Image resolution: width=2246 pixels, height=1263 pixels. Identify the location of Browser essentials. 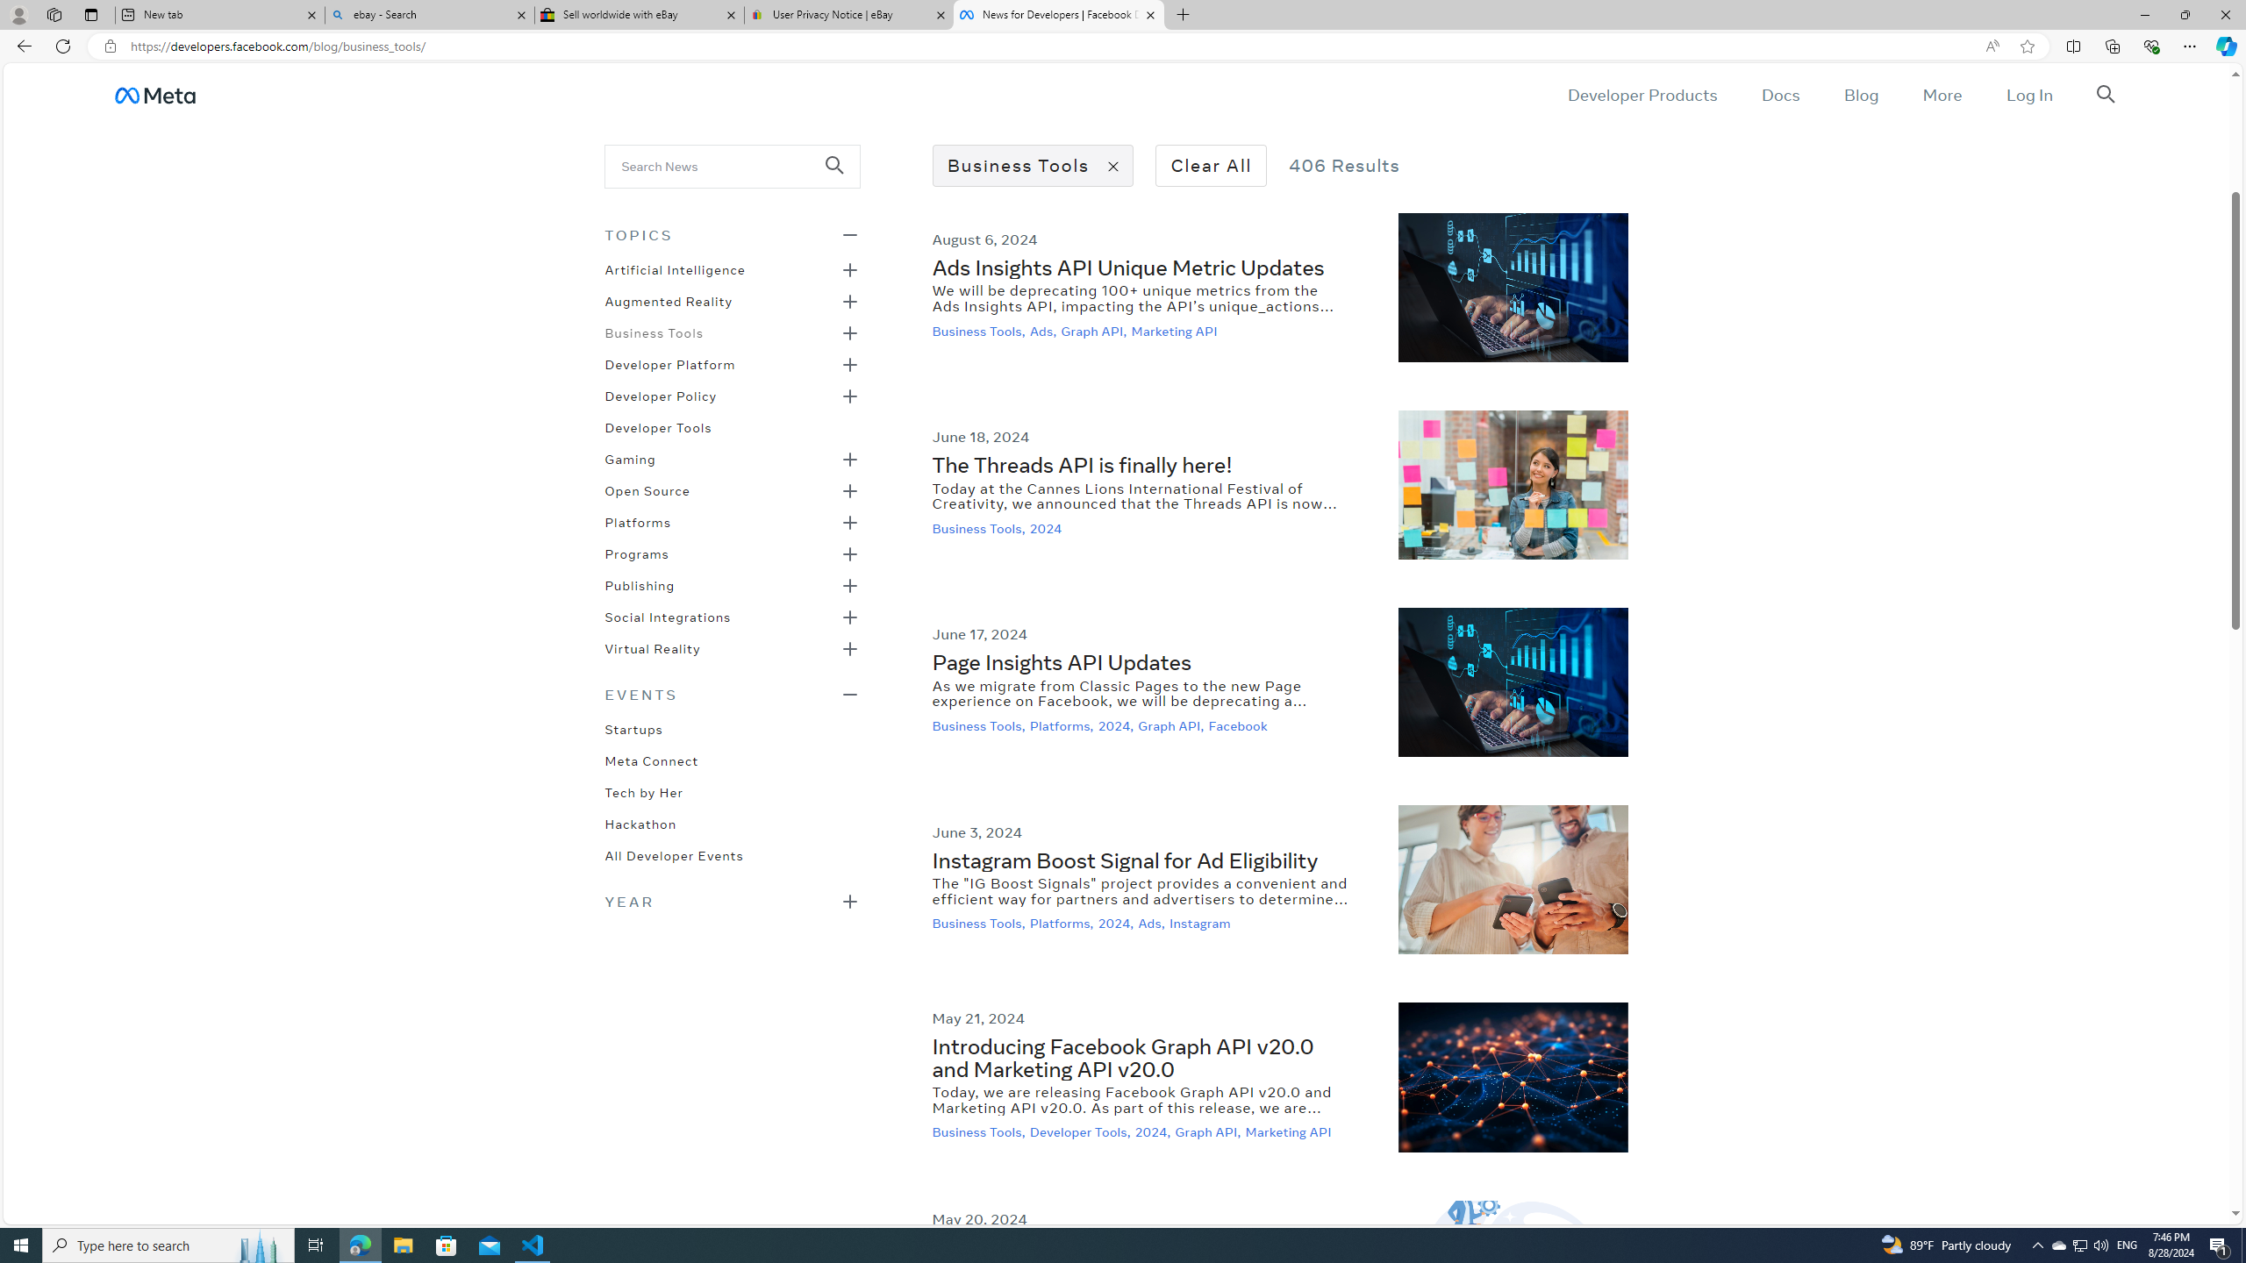
(2151, 46).